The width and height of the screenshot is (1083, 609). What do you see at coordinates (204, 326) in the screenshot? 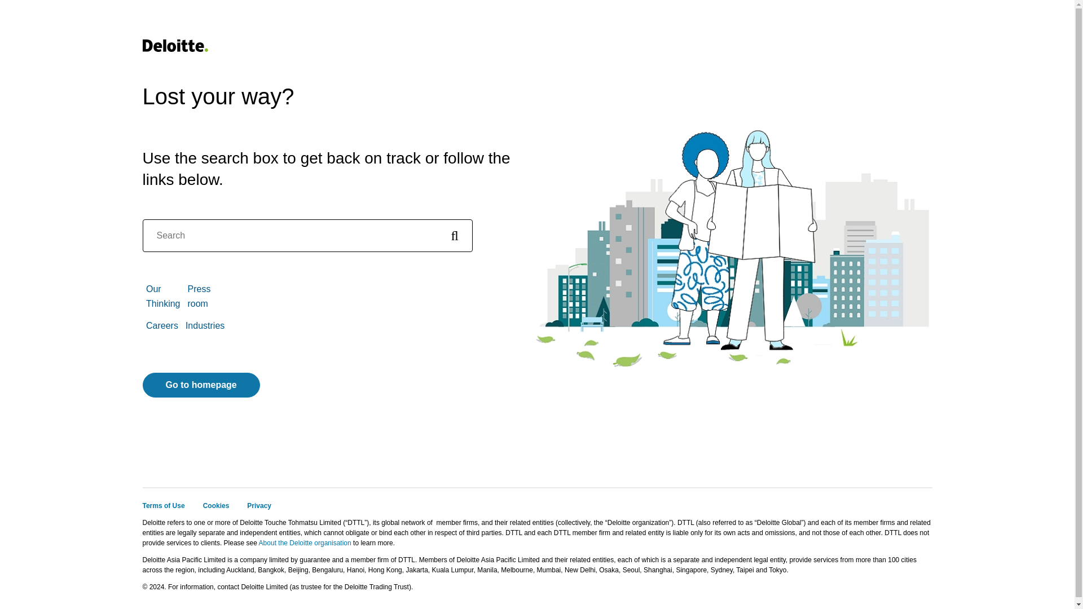
I see `Industries` at bounding box center [204, 326].